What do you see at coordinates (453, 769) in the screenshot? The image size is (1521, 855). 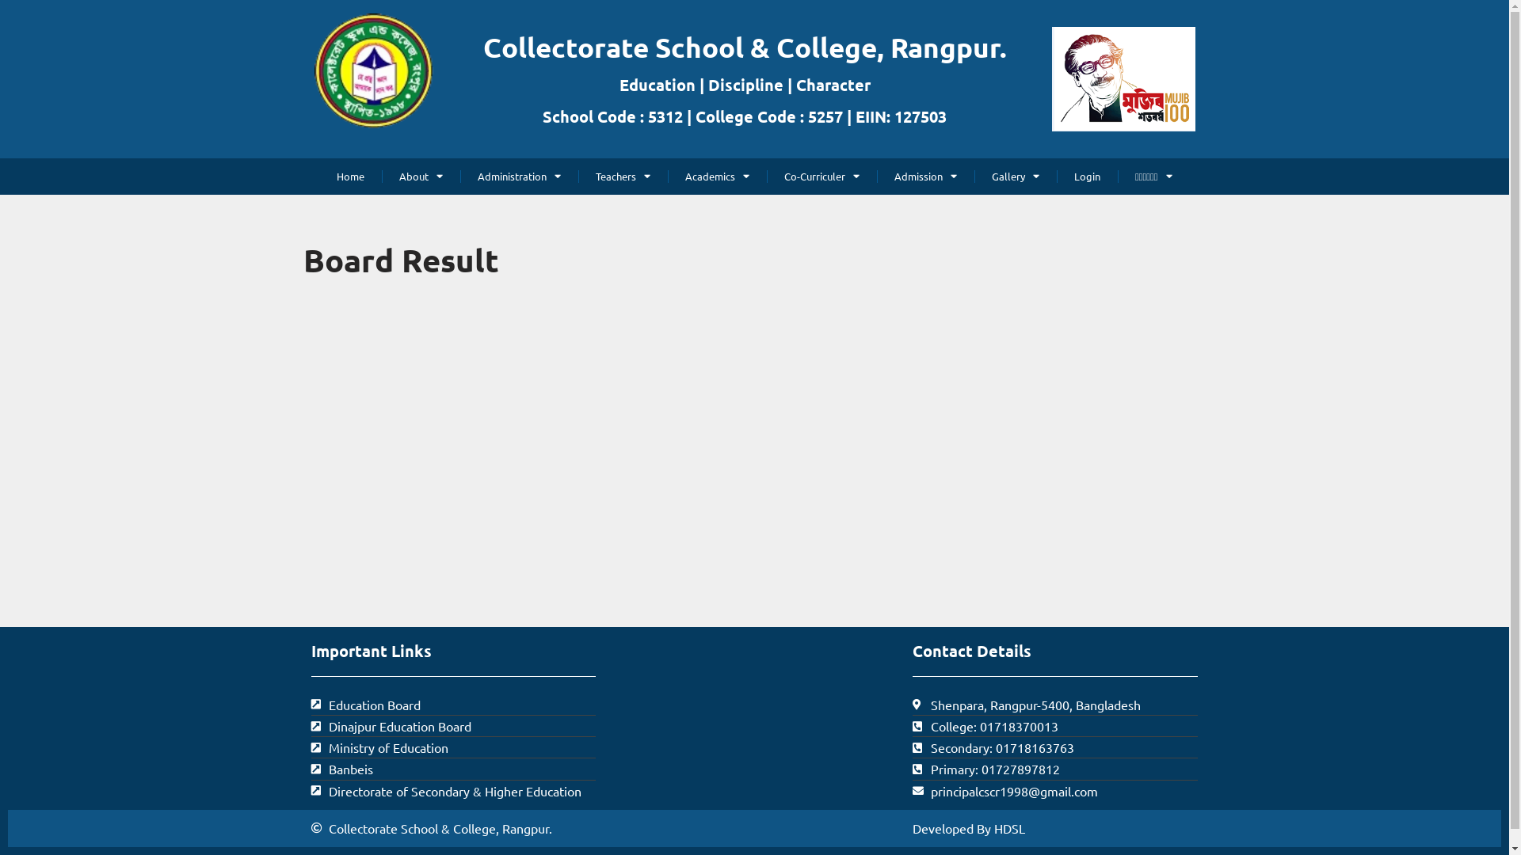 I see `Banbeis` at bounding box center [453, 769].